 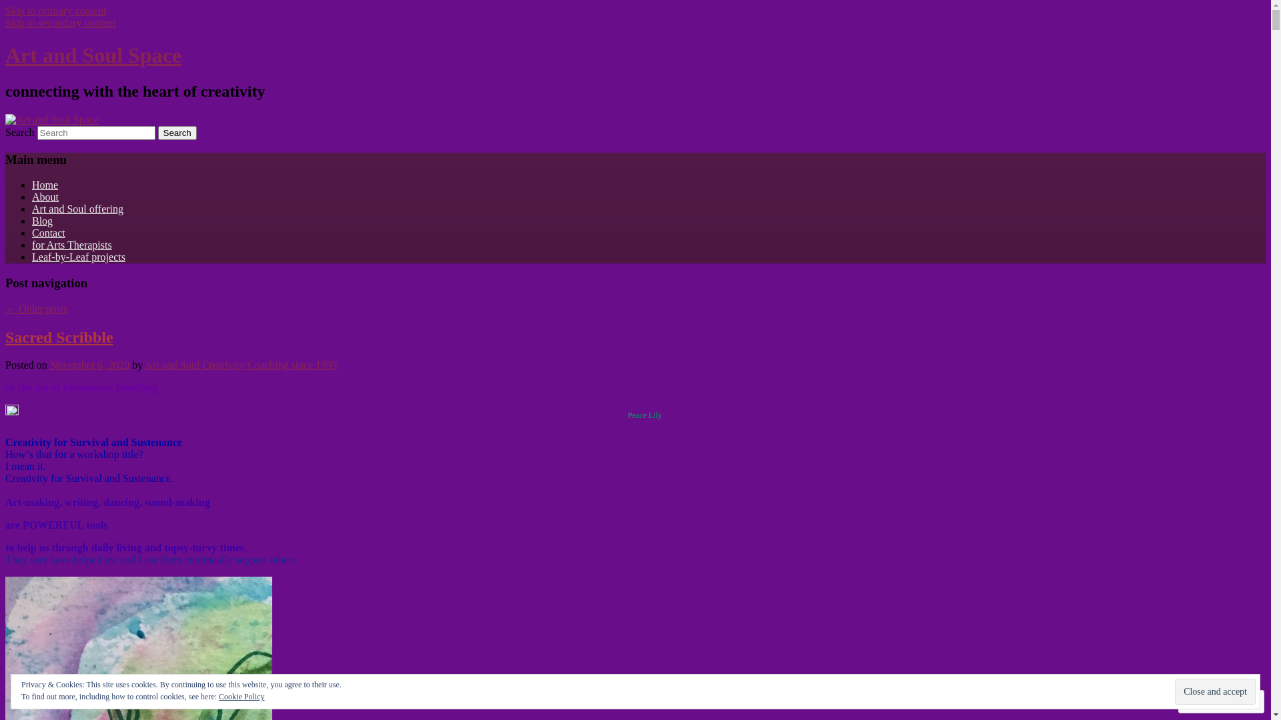 I want to click on Art and Soul Creativity Coaching since 1993, so click(x=240, y=365).